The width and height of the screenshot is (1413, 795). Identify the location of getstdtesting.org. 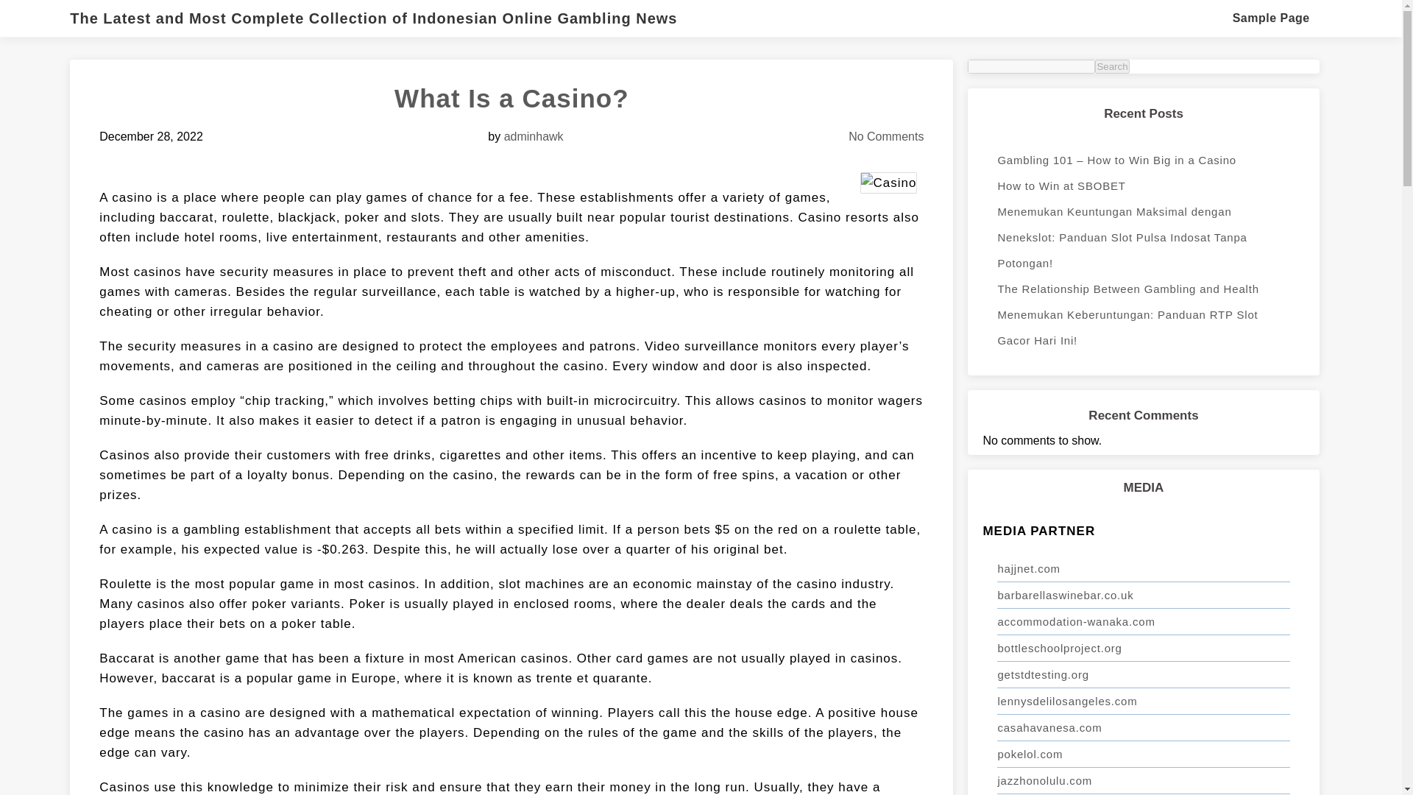
(1143, 674).